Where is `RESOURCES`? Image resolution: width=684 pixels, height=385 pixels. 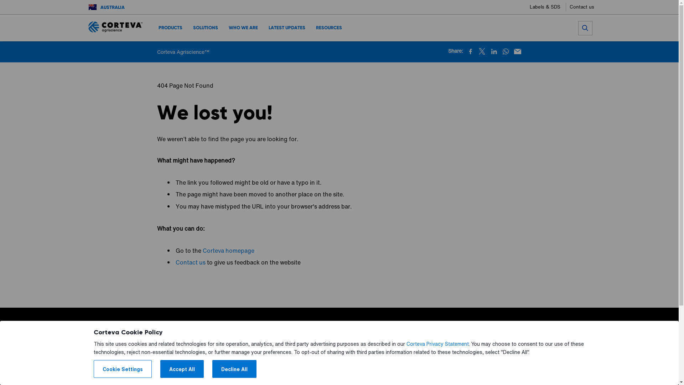
RESOURCES is located at coordinates (329, 28).